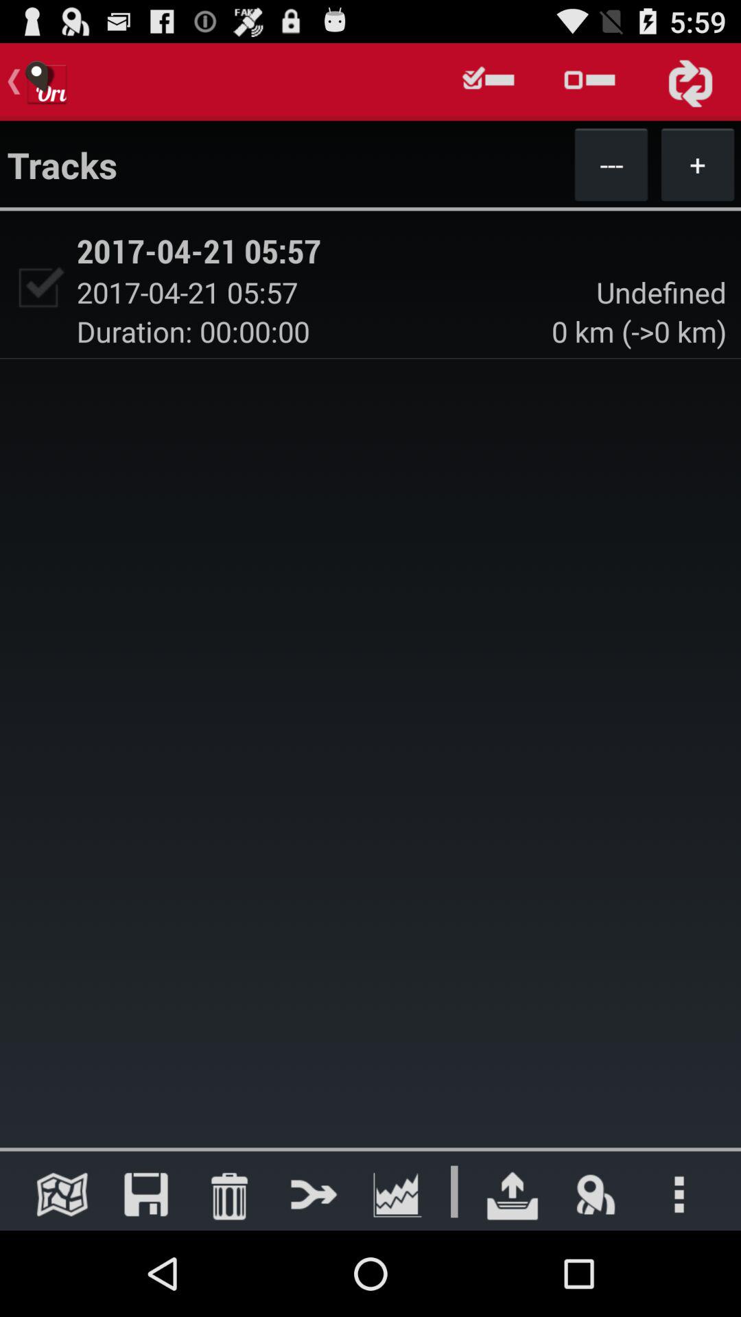 The width and height of the screenshot is (741, 1317). Describe the element at coordinates (697, 164) in the screenshot. I see `swipe to the + item` at that location.